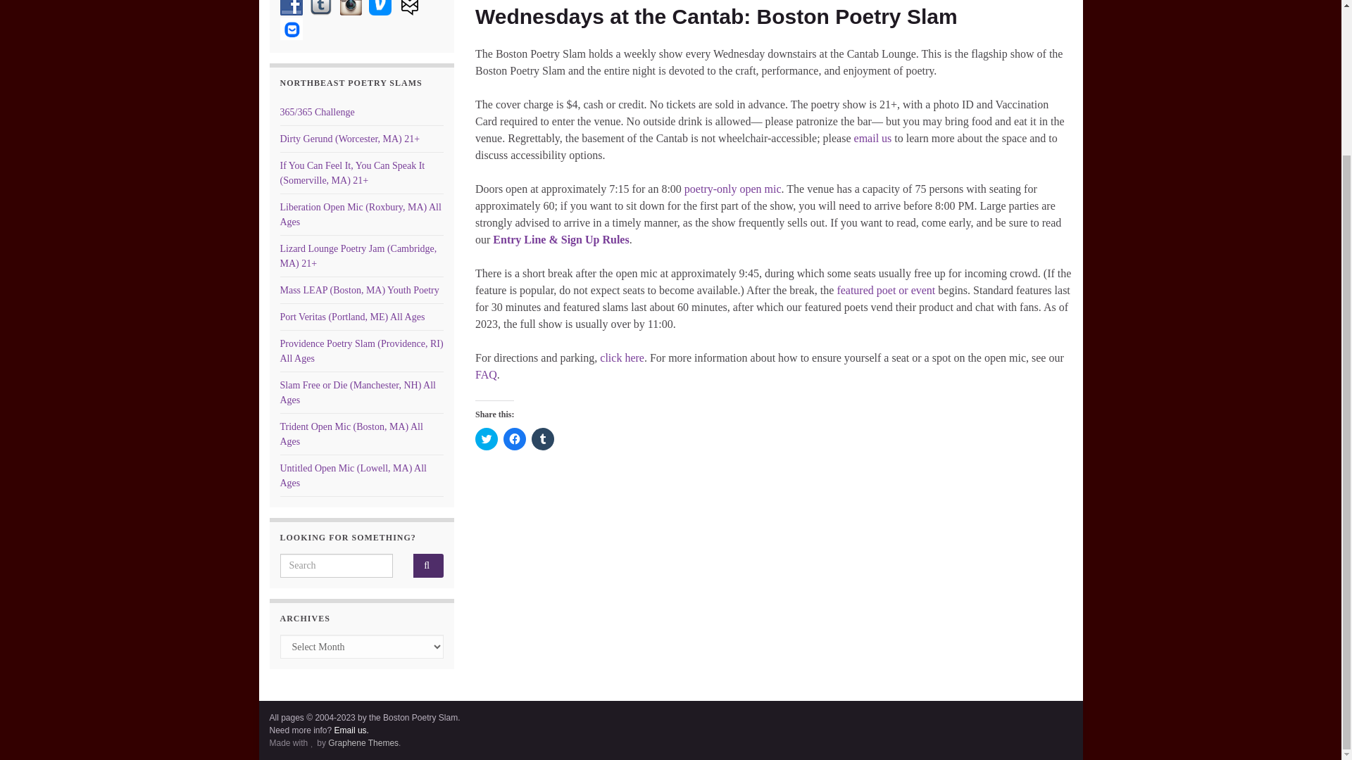  What do you see at coordinates (486, 439) in the screenshot?
I see `Click to share on Twitter` at bounding box center [486, 439].